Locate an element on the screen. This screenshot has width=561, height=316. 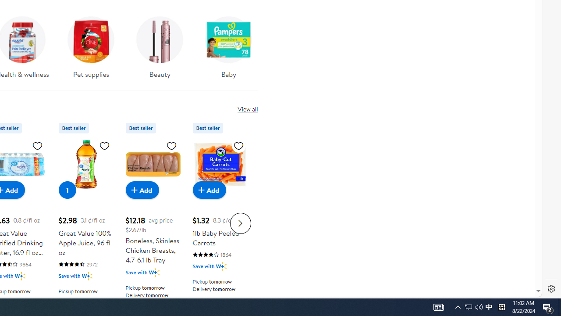
Pet supplies is located at coordinates (91, 45).